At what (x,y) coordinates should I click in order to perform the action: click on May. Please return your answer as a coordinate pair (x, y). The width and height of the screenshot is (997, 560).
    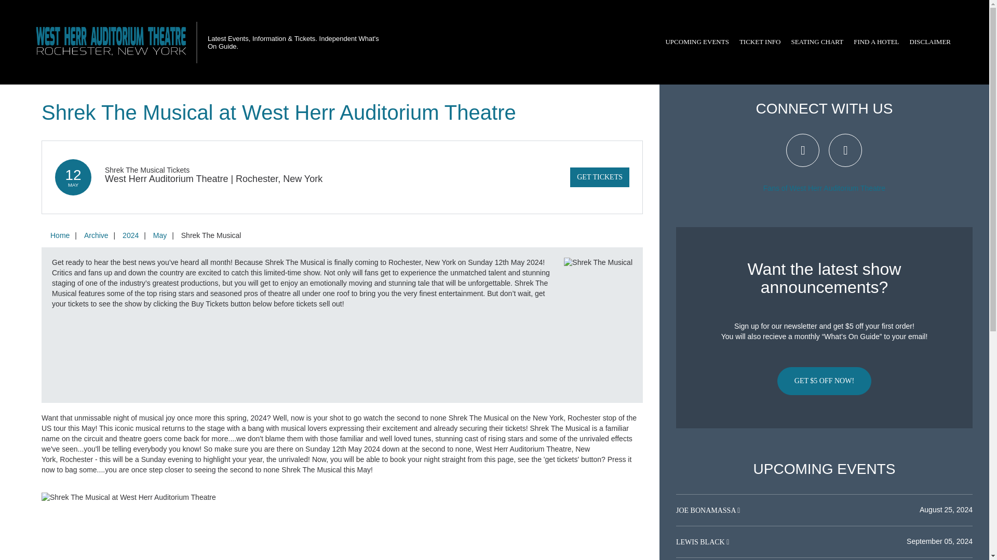
    Looking at the image, I should click on (159, 235).